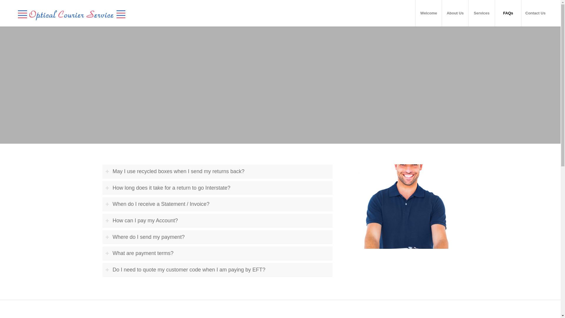 This screenshot has height=318, width=565. Describe the element at coordinates (406, 206) in the screenshot. I see `delivery-man-png-Images` at that location.